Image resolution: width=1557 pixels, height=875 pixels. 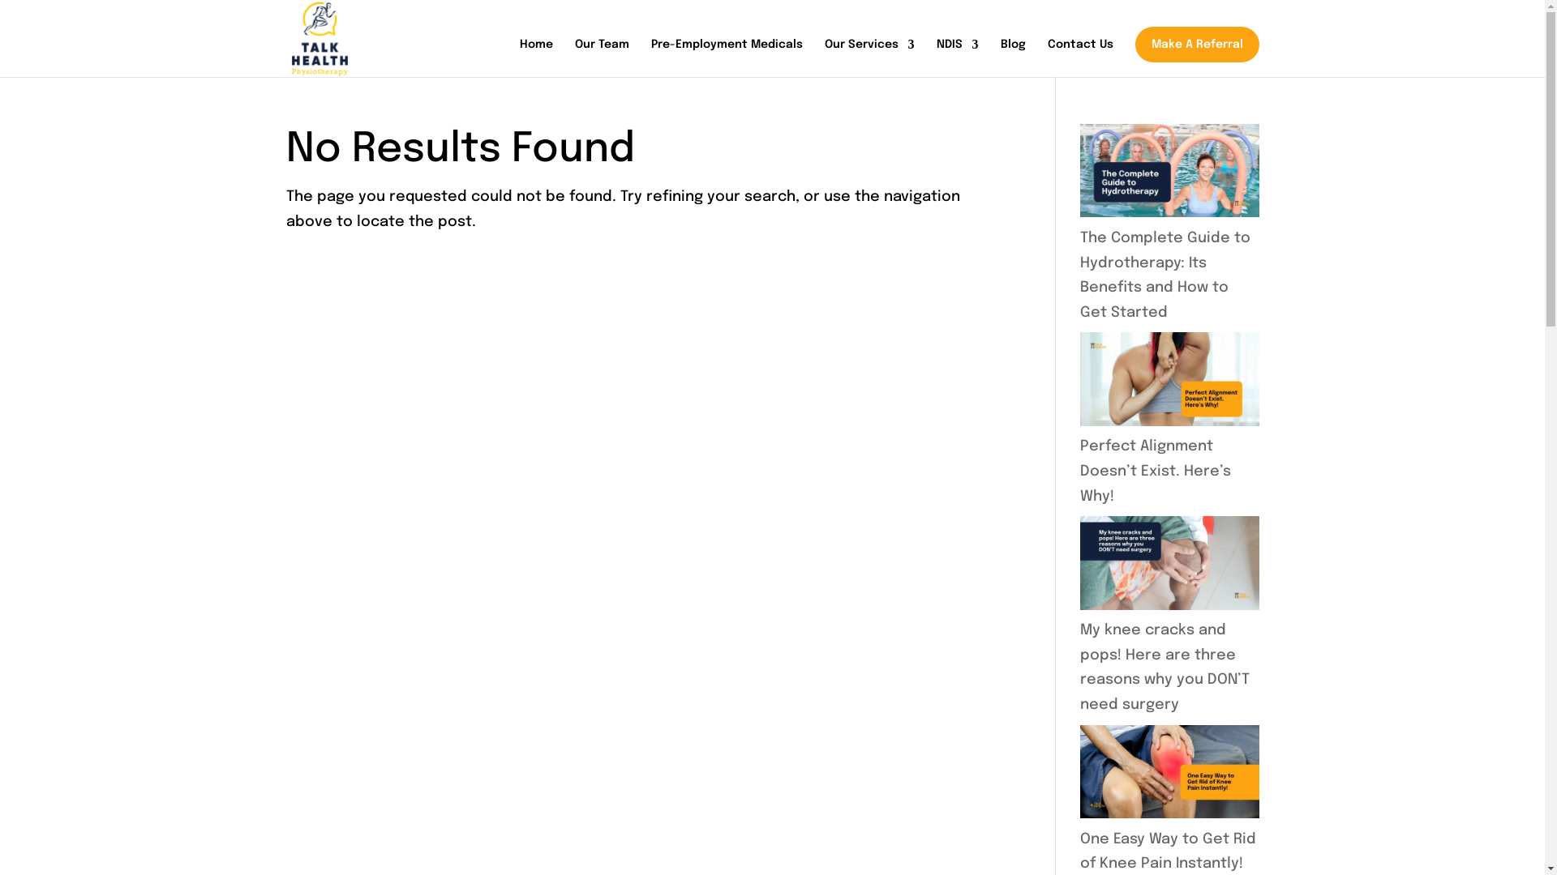 I want to click on Our Services, so click(x=869, y=58).